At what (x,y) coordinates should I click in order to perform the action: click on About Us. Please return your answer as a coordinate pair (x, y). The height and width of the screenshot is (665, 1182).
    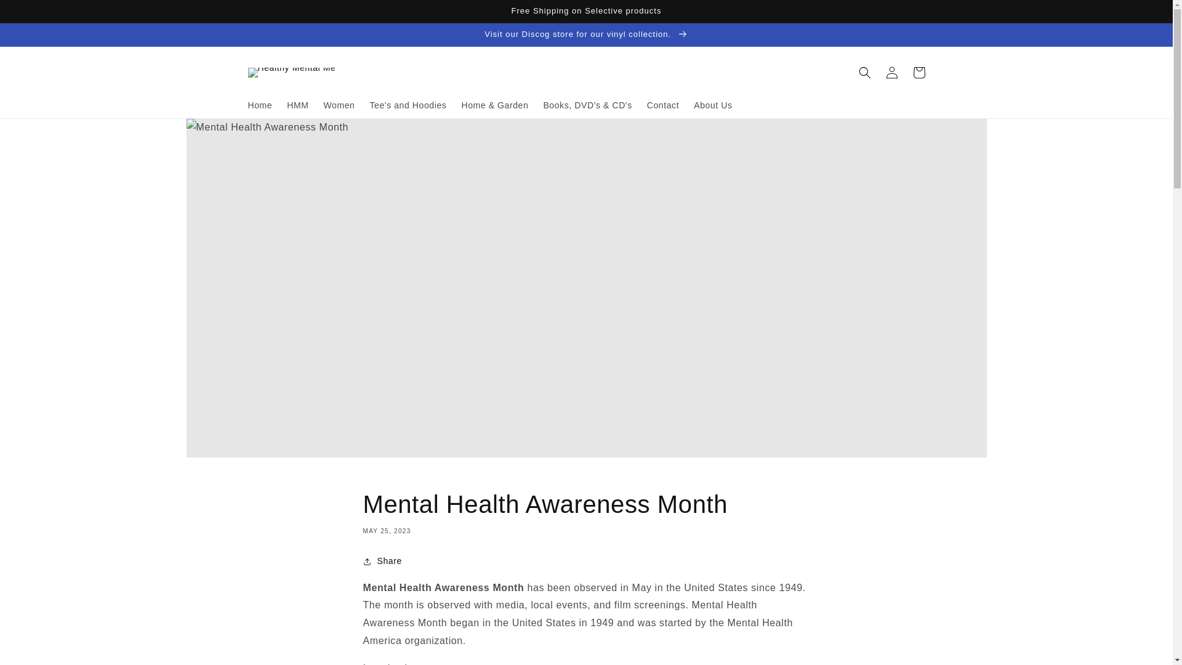
    Looking at the image, I should click on (713, 105).